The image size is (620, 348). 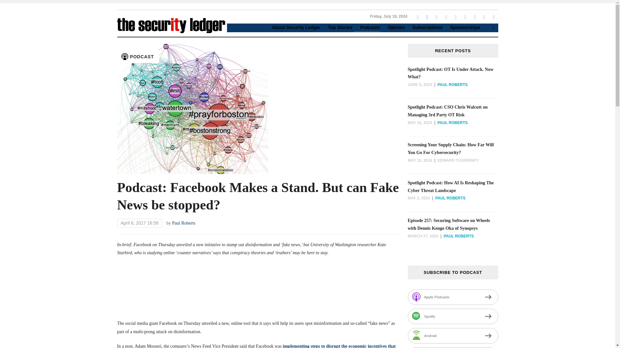 What do you see at coordinates (293, 28) in the screenshot?
I see `About Security Ledger` at bounding box center [293, 28].